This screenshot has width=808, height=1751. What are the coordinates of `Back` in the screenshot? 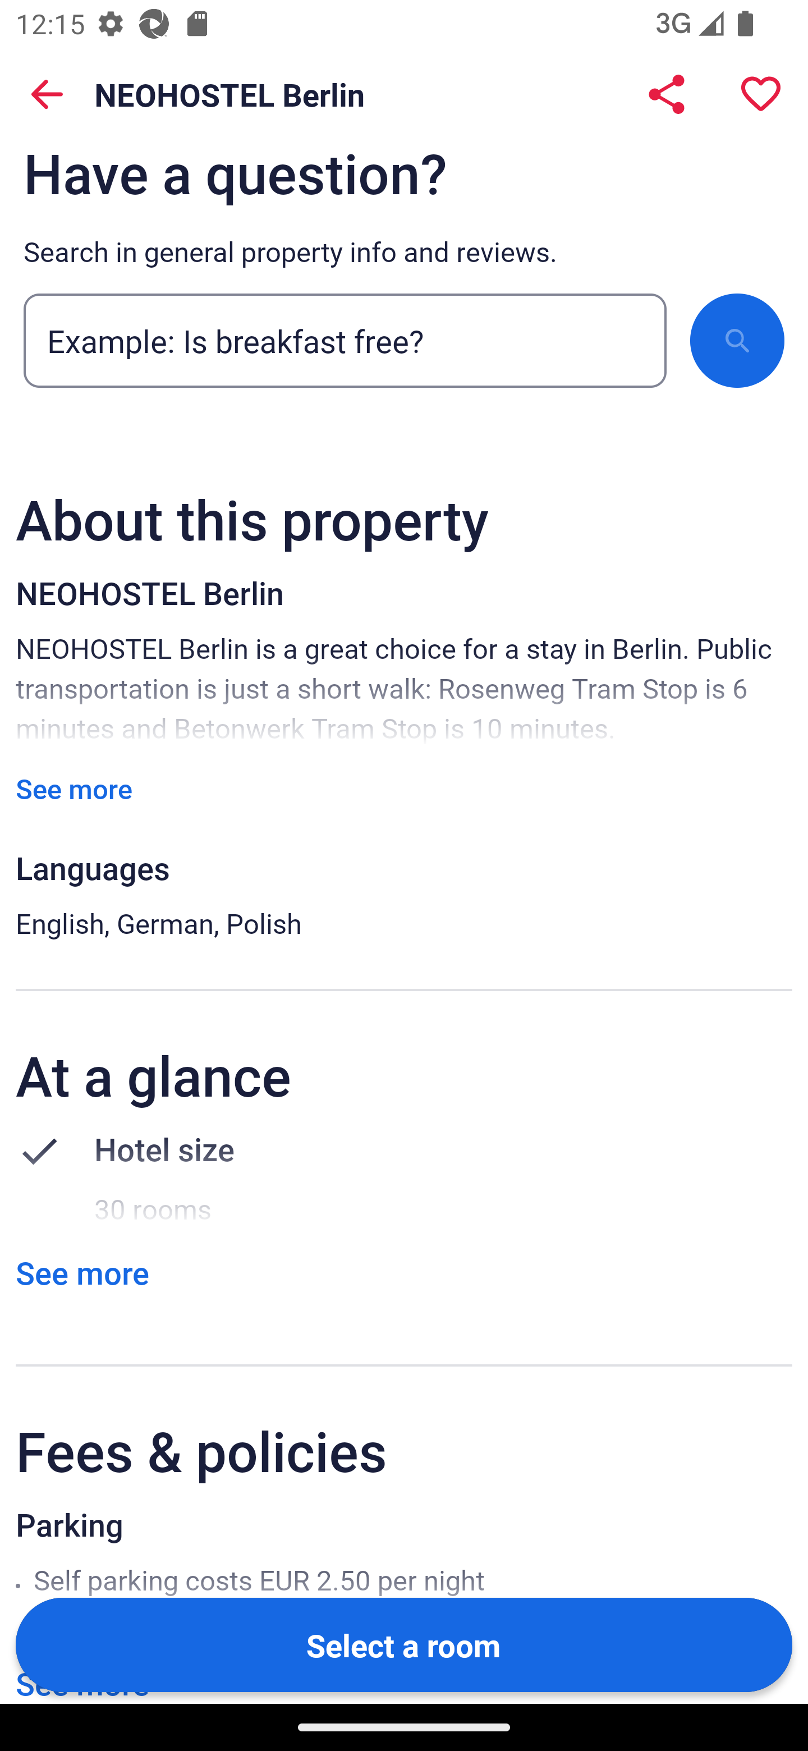 It's located at (47, 94).